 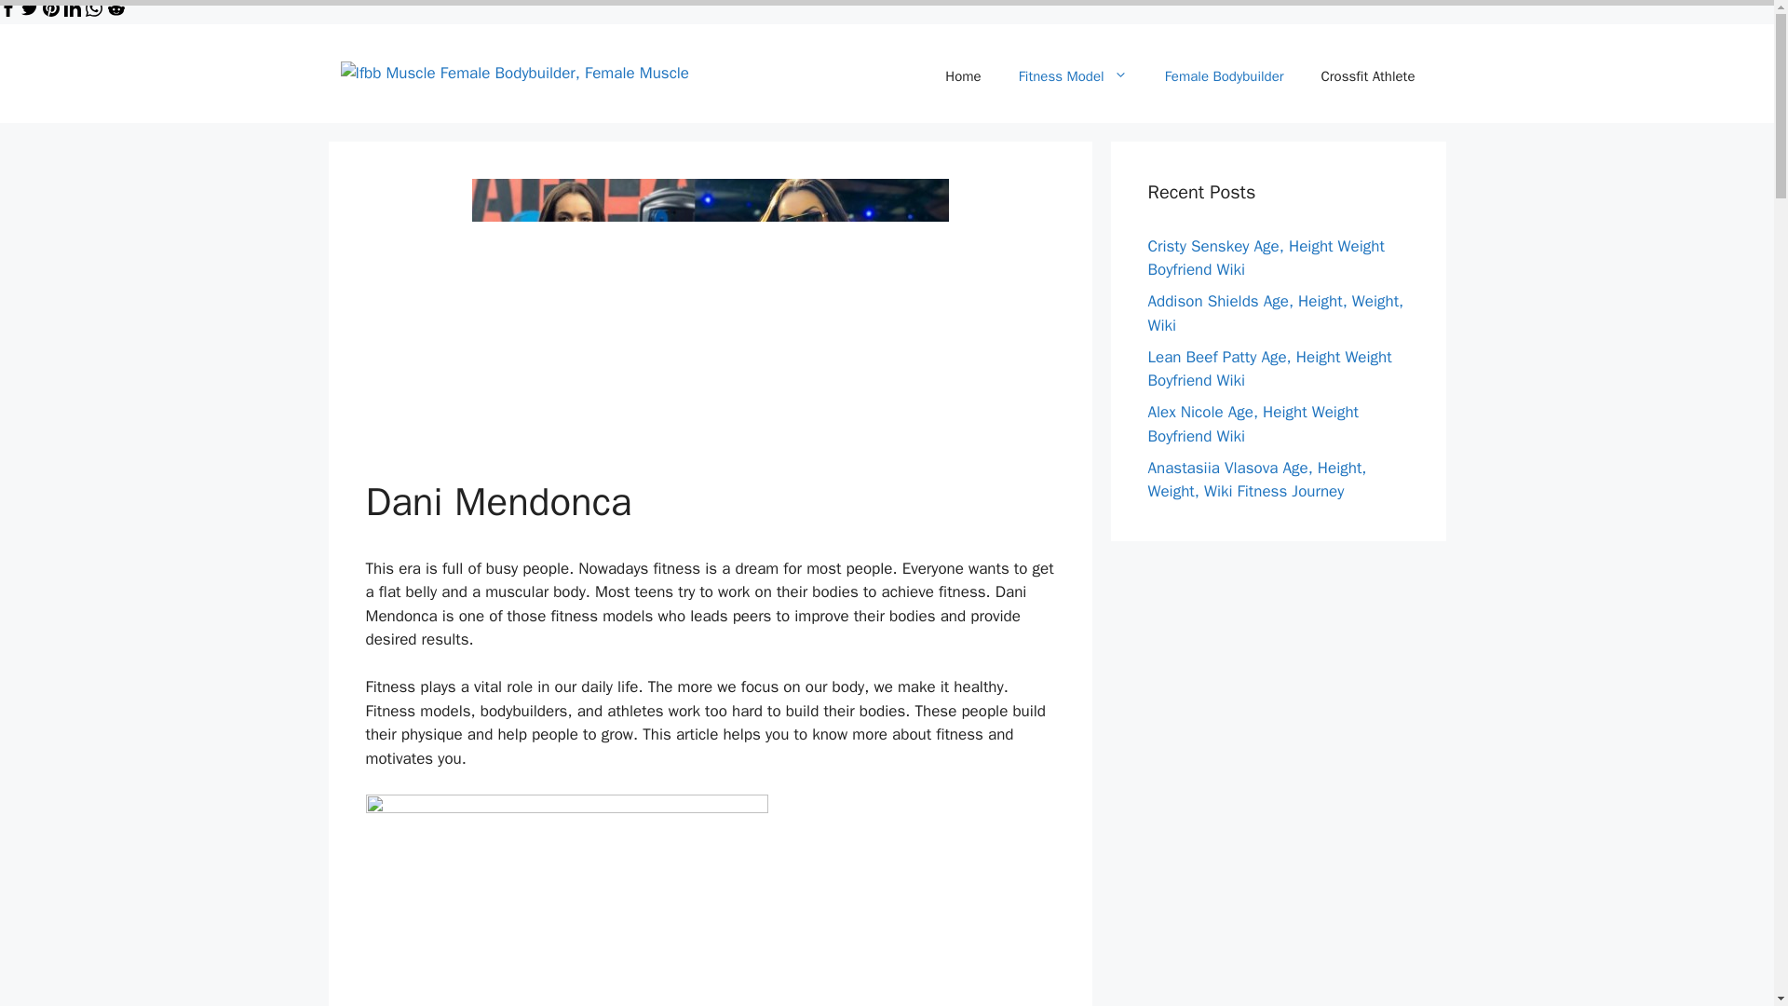 I want to click on Home, so click(x=963, y=76).